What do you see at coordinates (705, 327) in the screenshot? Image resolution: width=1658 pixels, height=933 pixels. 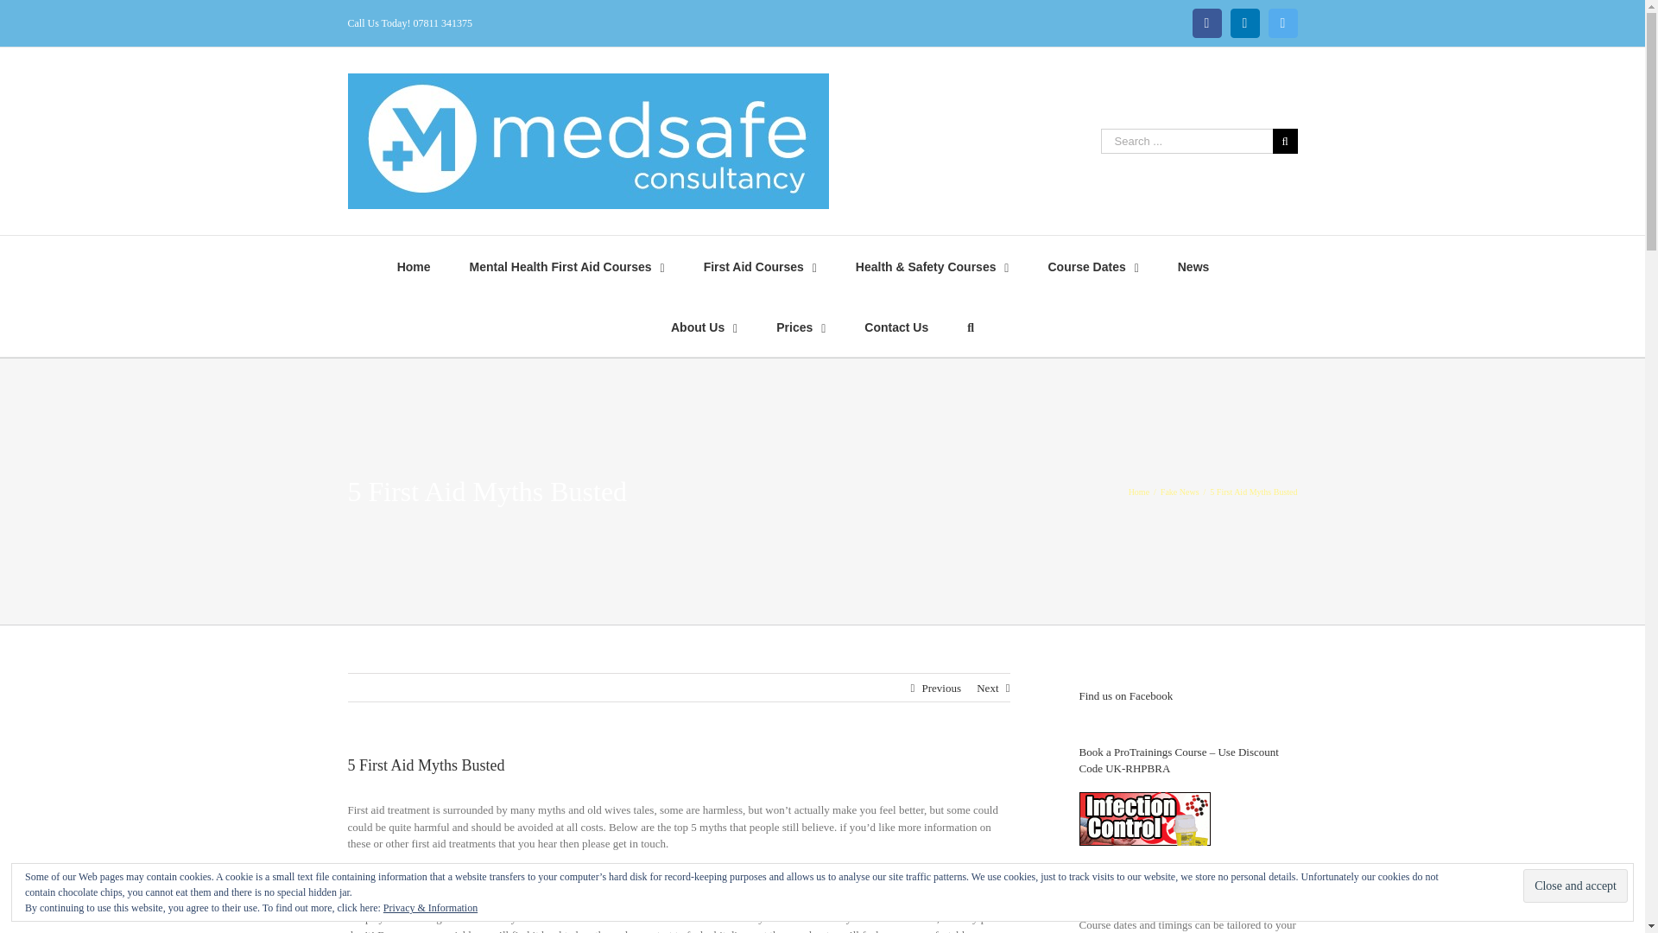 I see `About Us` at bounding box center [705, 327].